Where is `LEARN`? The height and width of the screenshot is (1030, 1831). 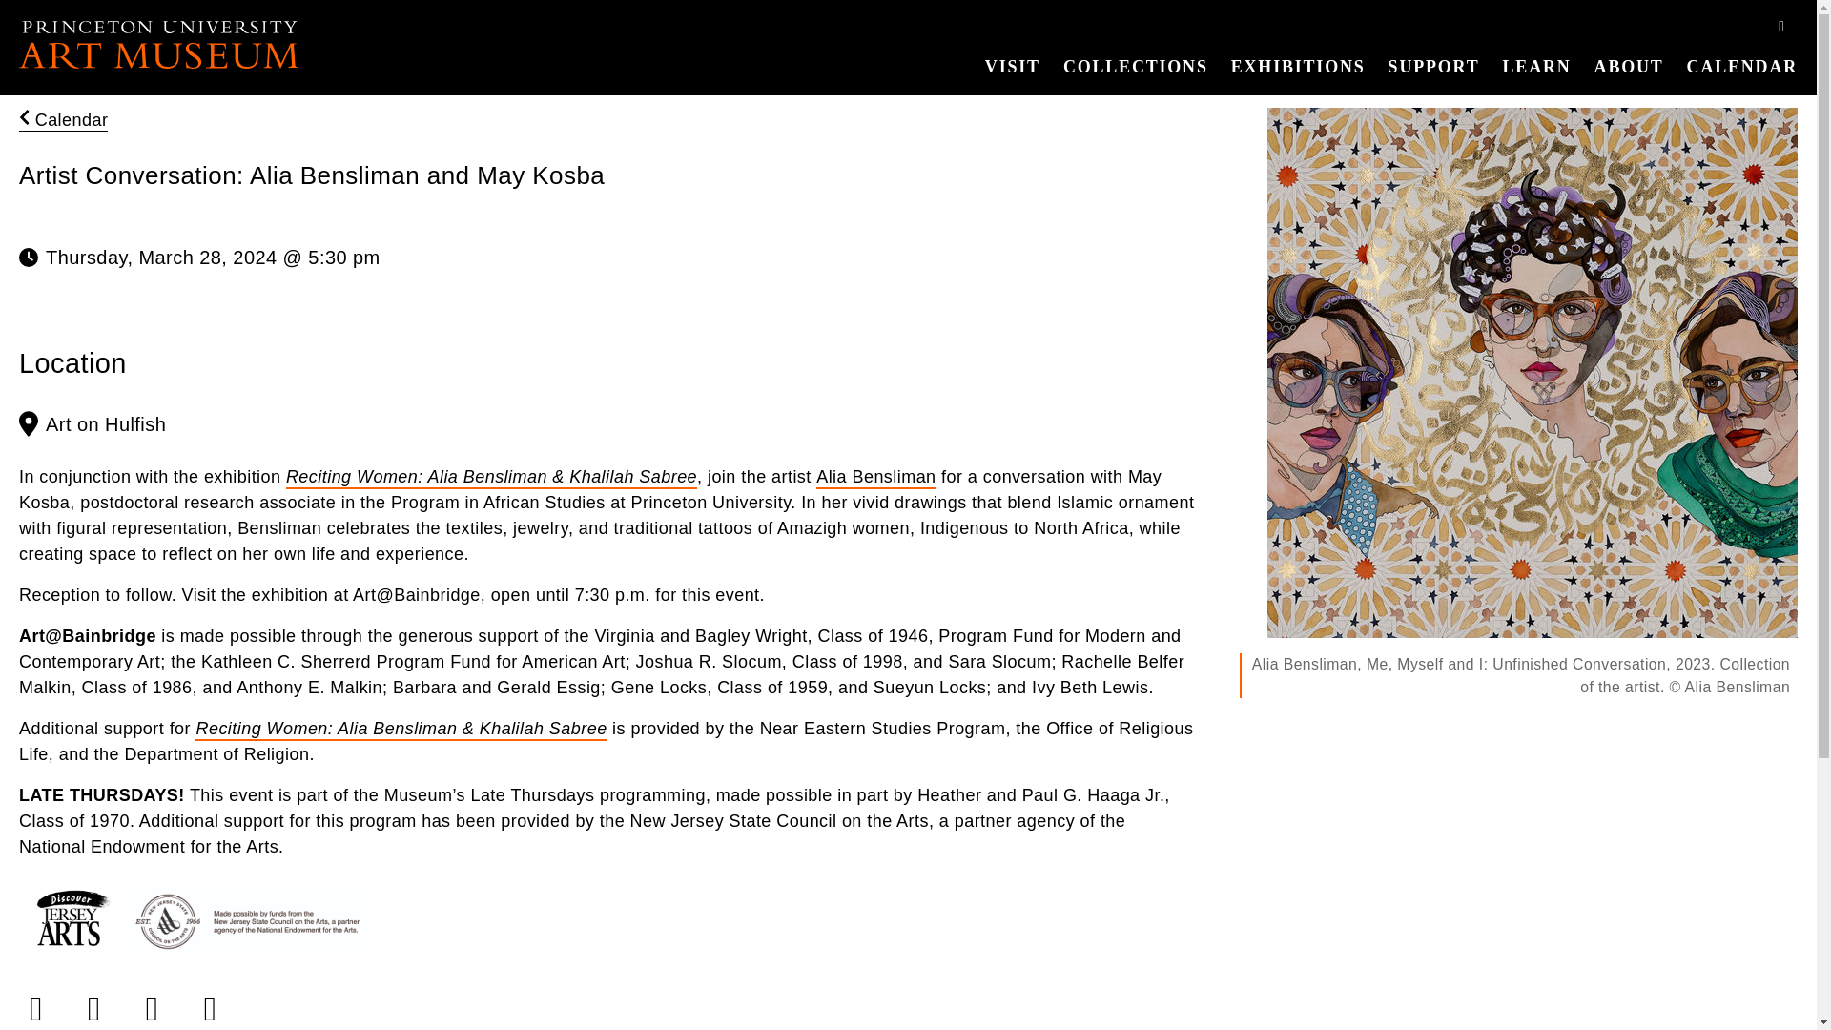
LEARN is located at coordinates (1537, 67).